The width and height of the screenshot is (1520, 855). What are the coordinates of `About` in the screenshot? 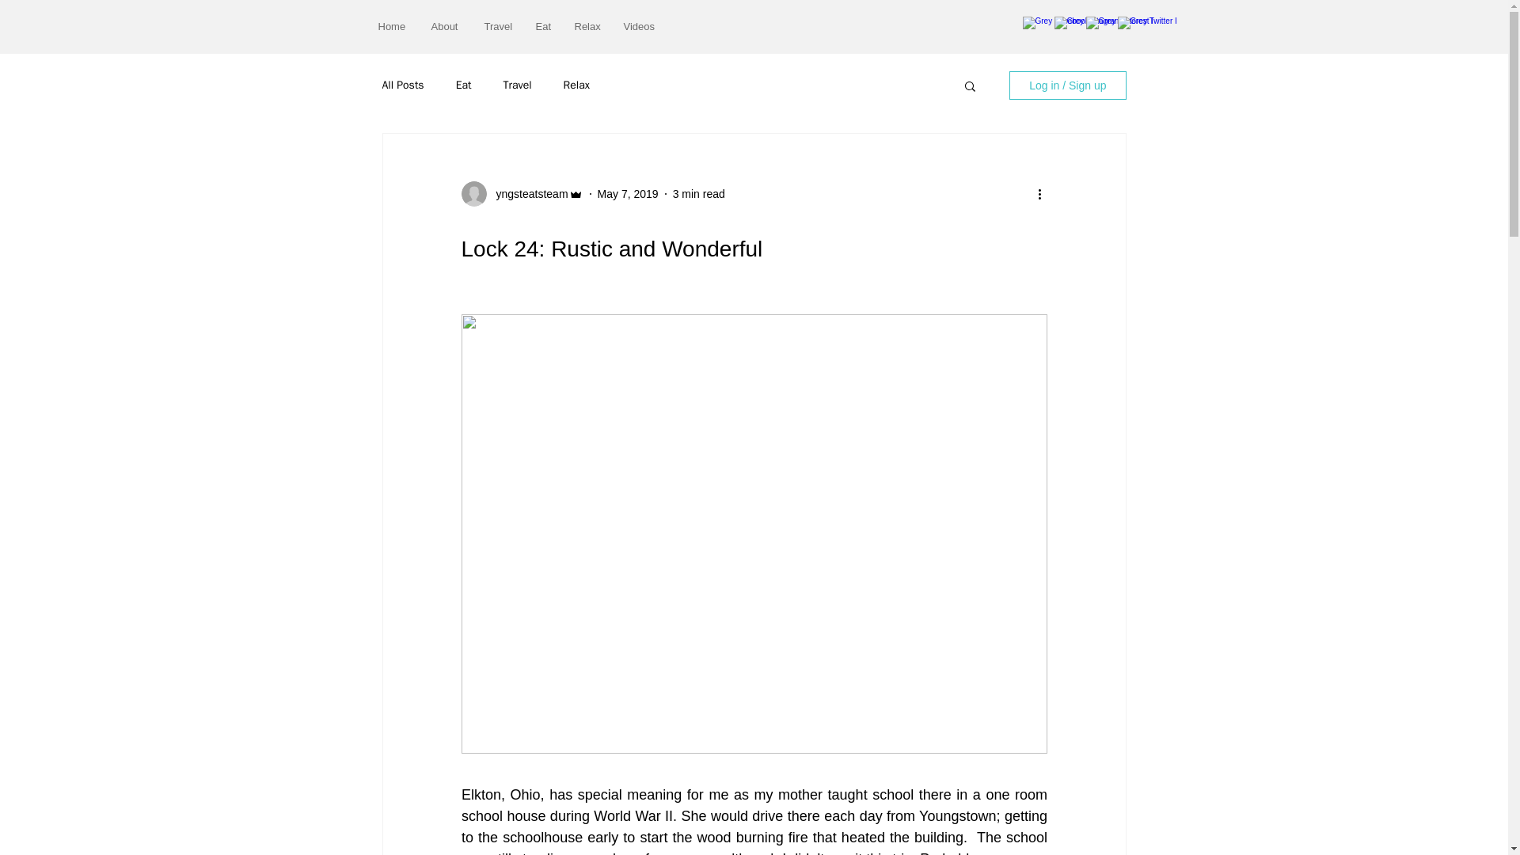 It's located at (446, 26).